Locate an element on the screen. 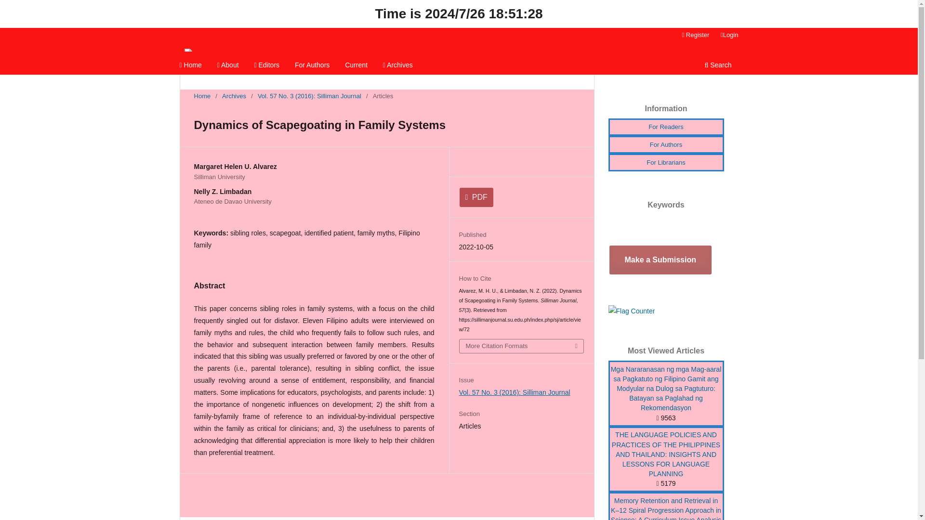  For Authors is located at coordinates (312, 66).